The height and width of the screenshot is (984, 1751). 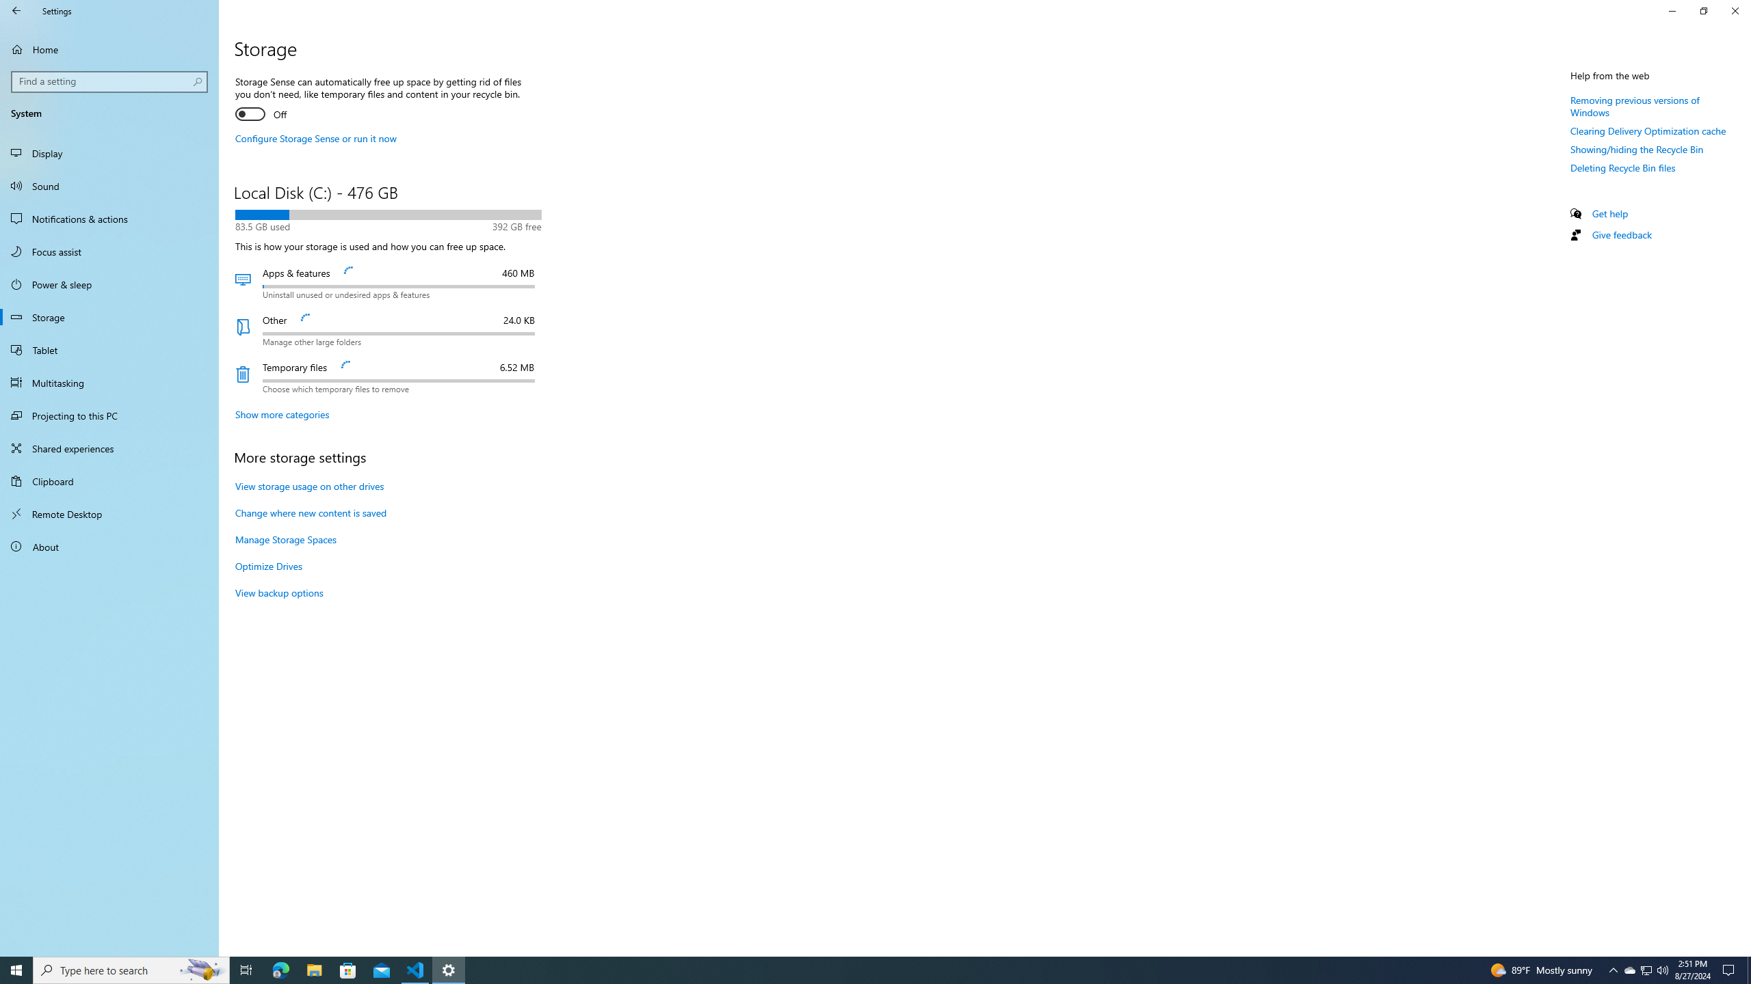 I want to click on Deleting Recycle Bin files, so click(x=109, y=415).